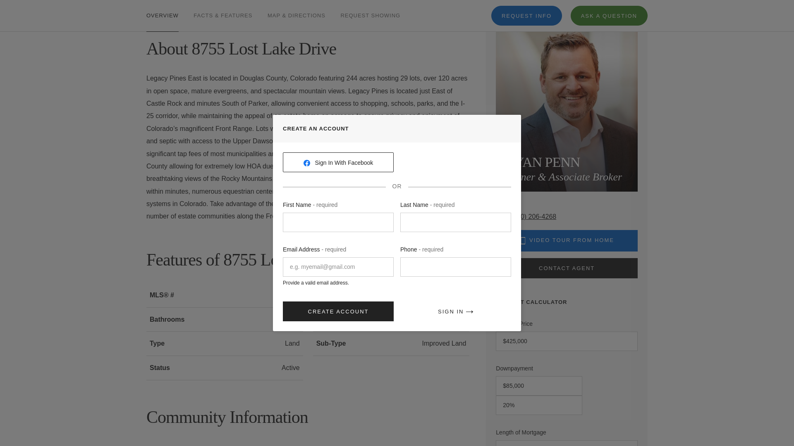  I want to click on OVERVIEW, so click(162, 6).